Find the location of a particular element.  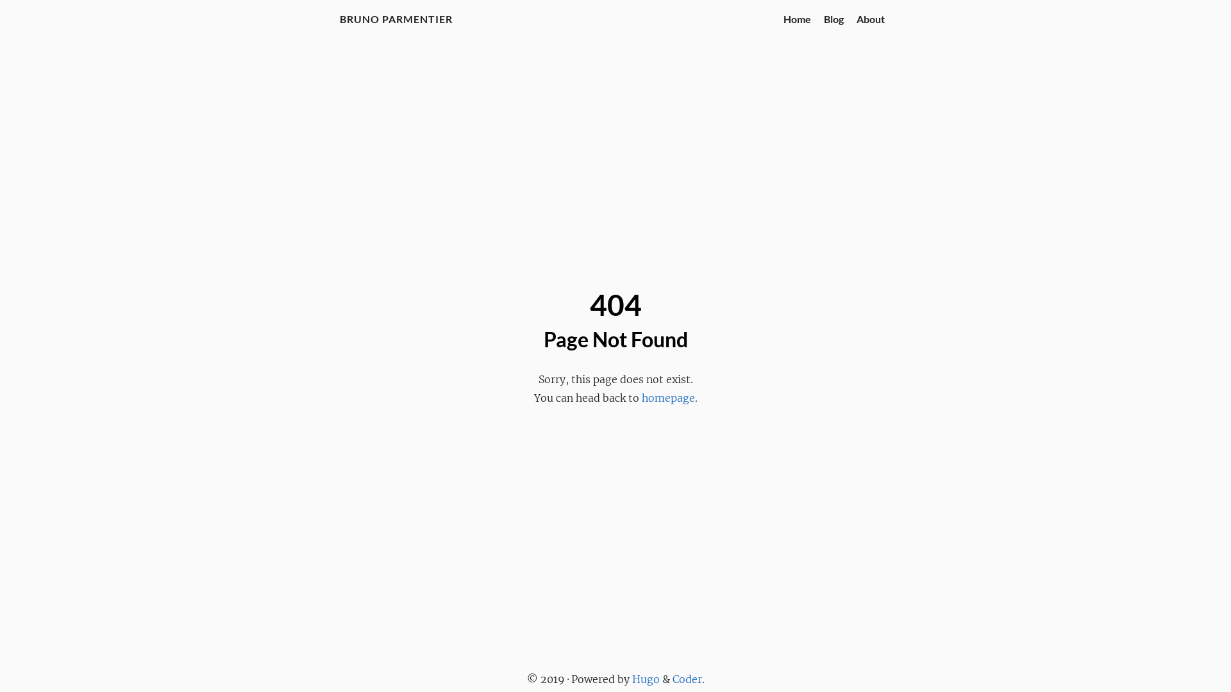

Coder is located at coordinates (687, 679).